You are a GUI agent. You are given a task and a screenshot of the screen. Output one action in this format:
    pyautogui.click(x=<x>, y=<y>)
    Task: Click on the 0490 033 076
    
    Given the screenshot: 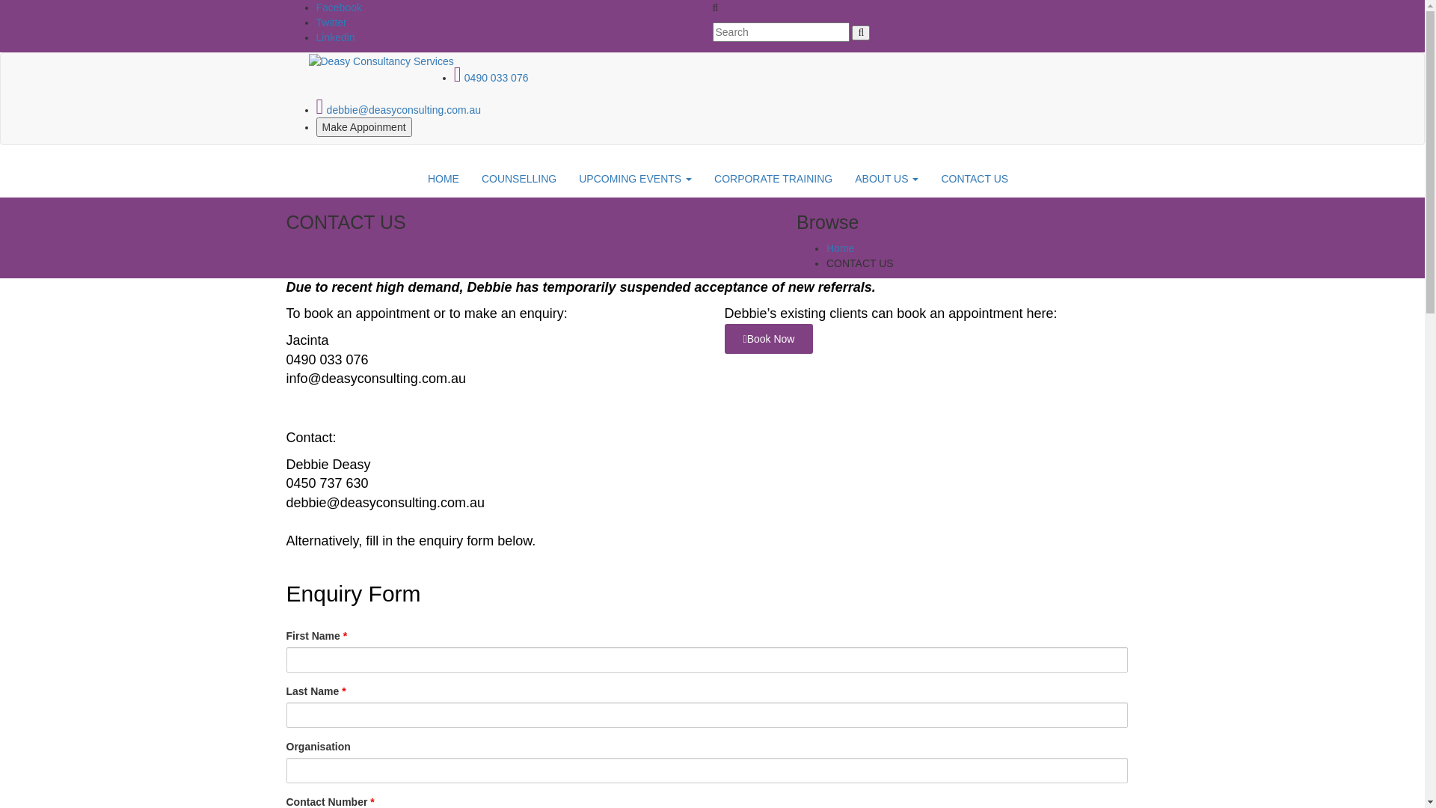 What is the action you would take?
    pyautogui.click(x=326, y=360)
    